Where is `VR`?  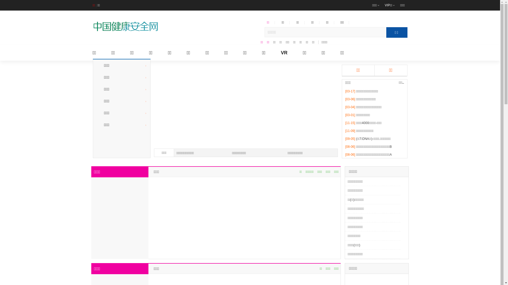
VR is located at coordinates (284, 53).